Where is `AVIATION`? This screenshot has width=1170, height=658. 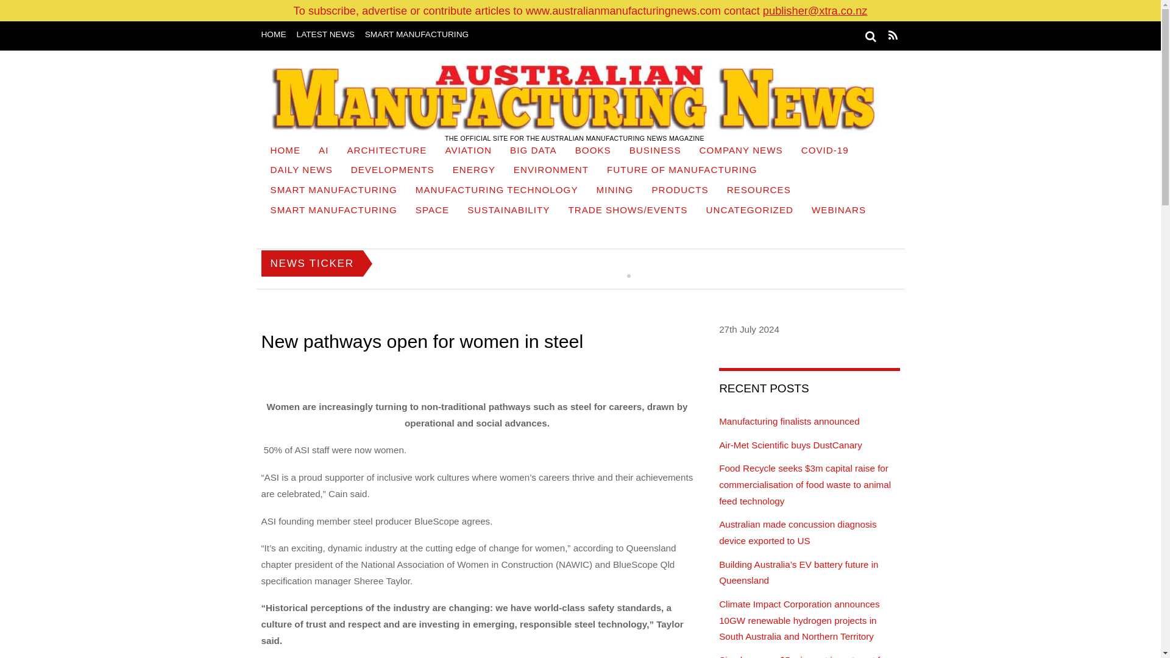 AVIATION is located at coordinates (468, 152).